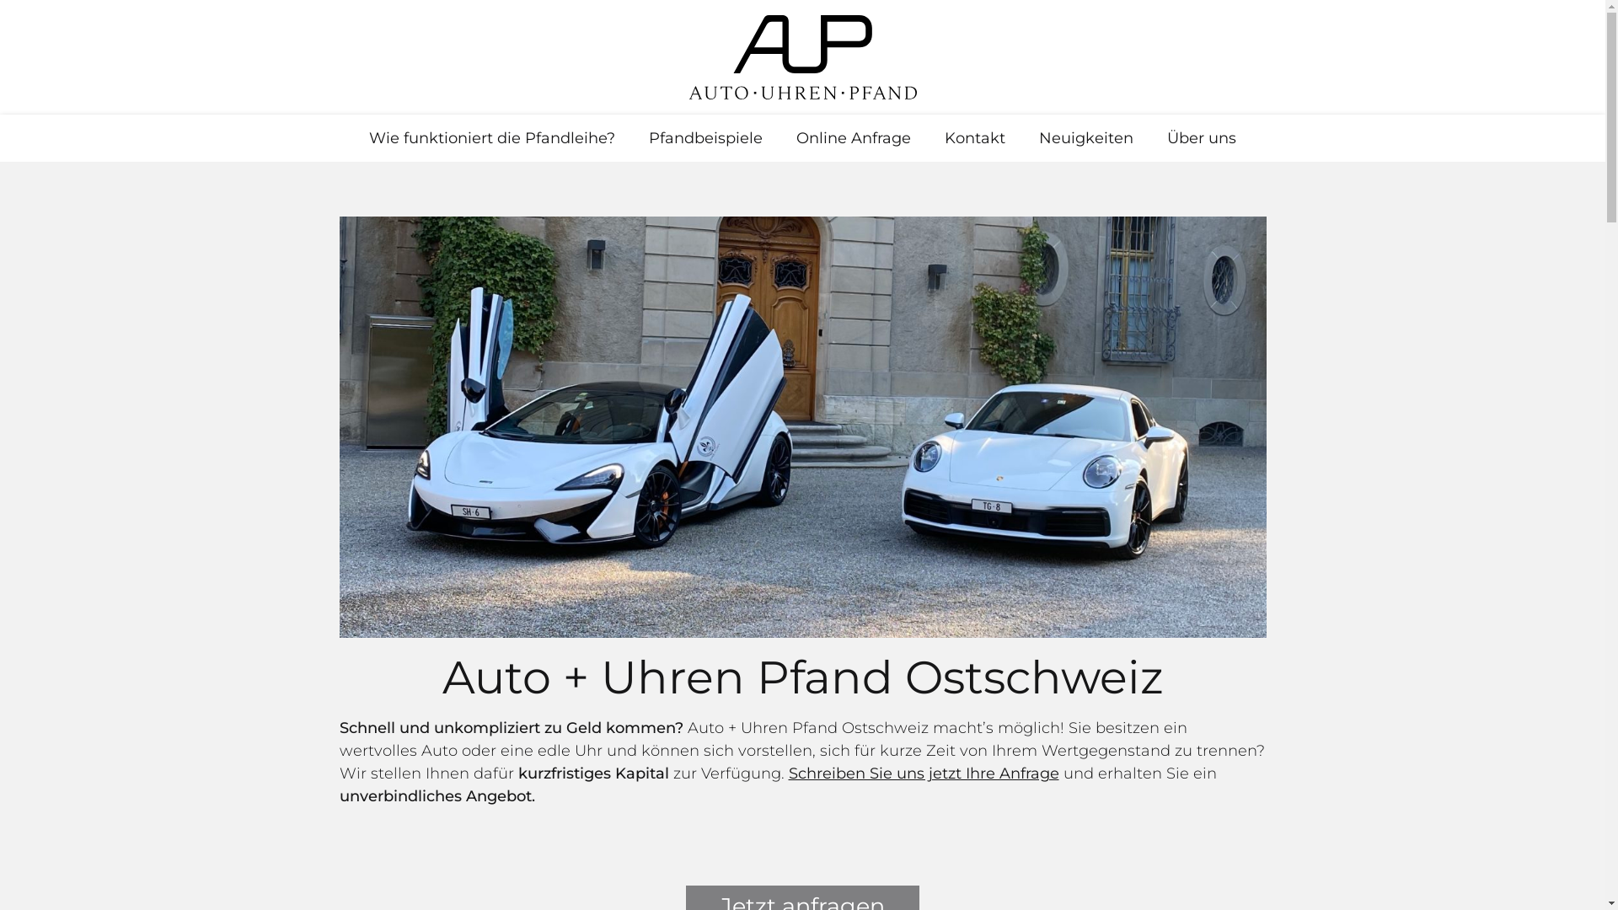 The width and height of the screenshot is (1618, 910). What do you see at coordinates (706, 138) in the screenshot?
I see `Pfandbeispiele` at bounding box center [706, 138].